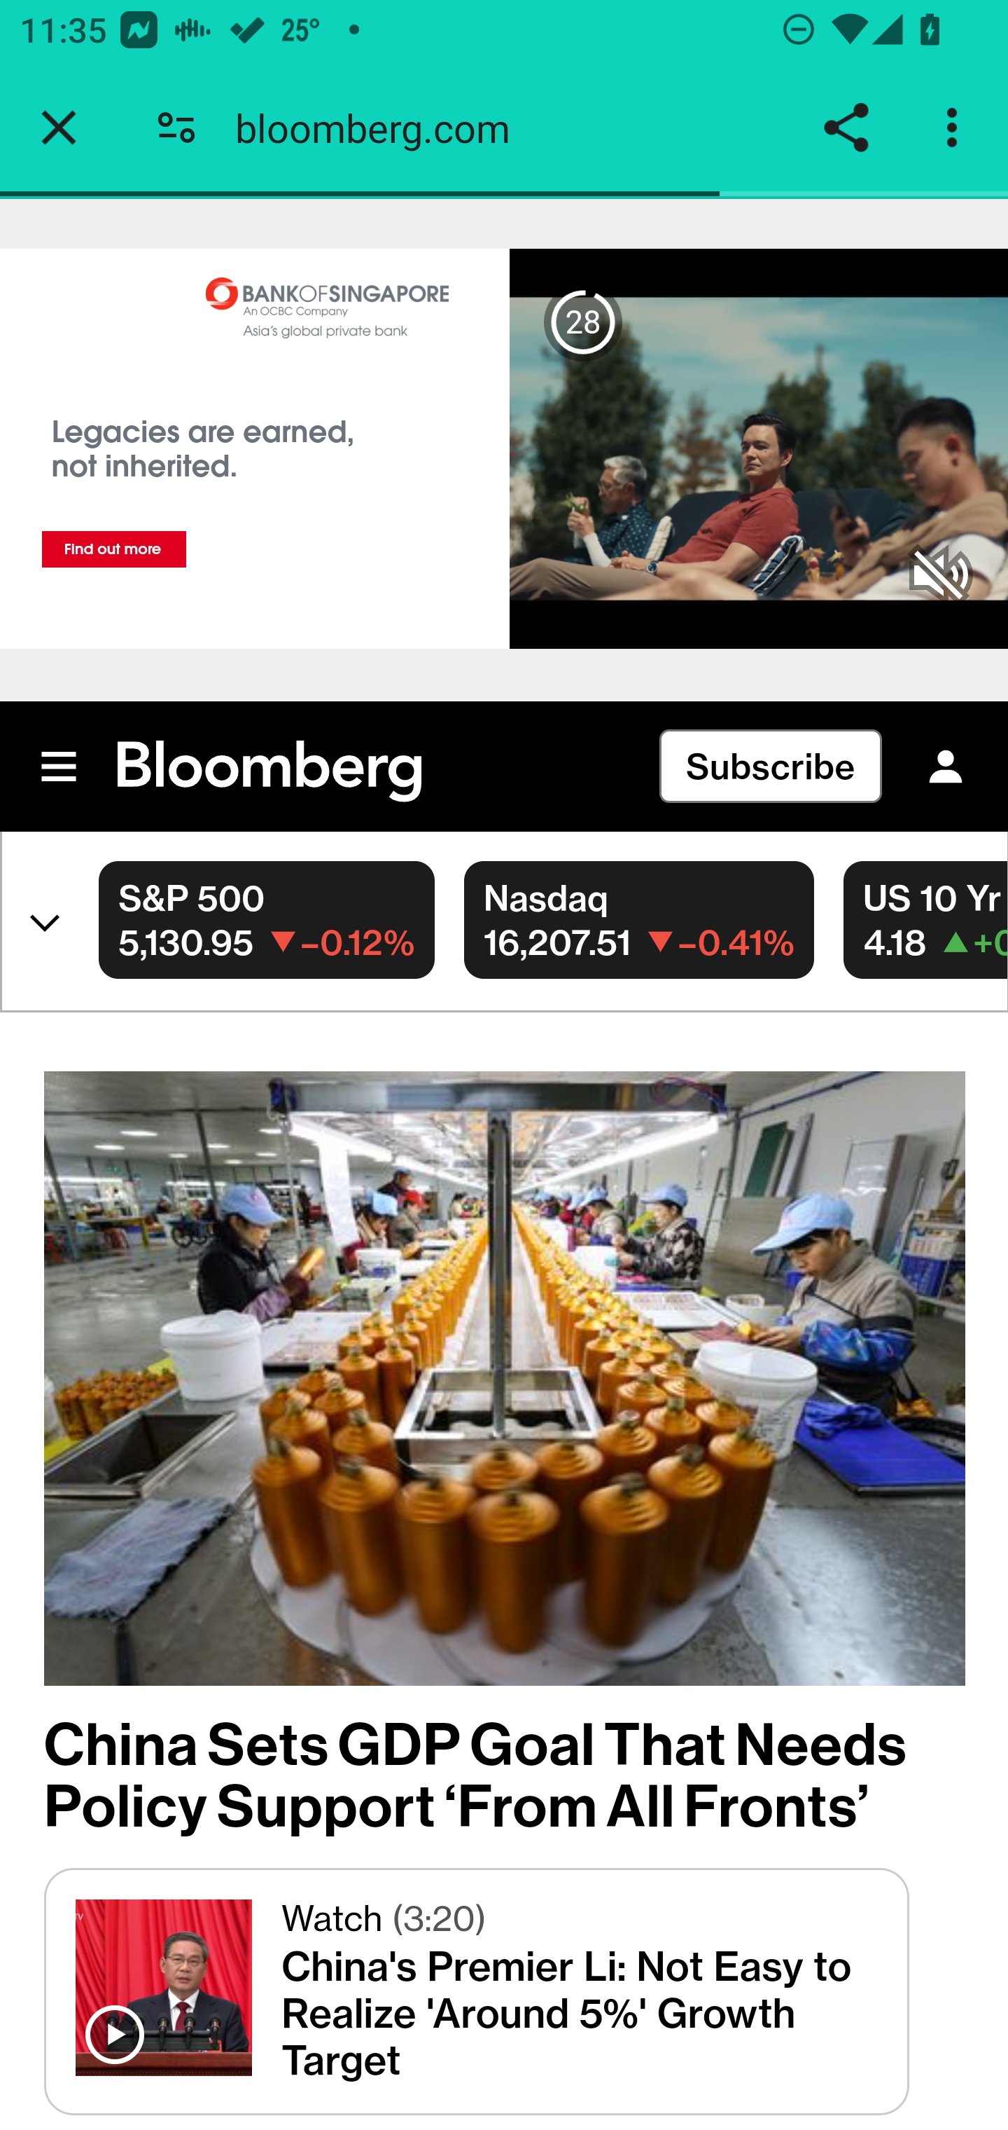  What do you see at coordinates (60, 767) in the screenshot?
I see `Mobile Menu Button` at bounding box center [60, 767].